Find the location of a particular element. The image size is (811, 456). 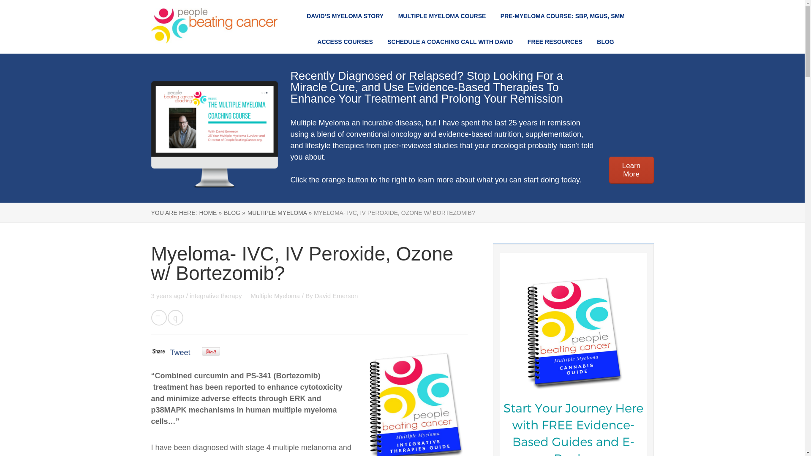

MM Integrative is located at coordinates (415, 399).